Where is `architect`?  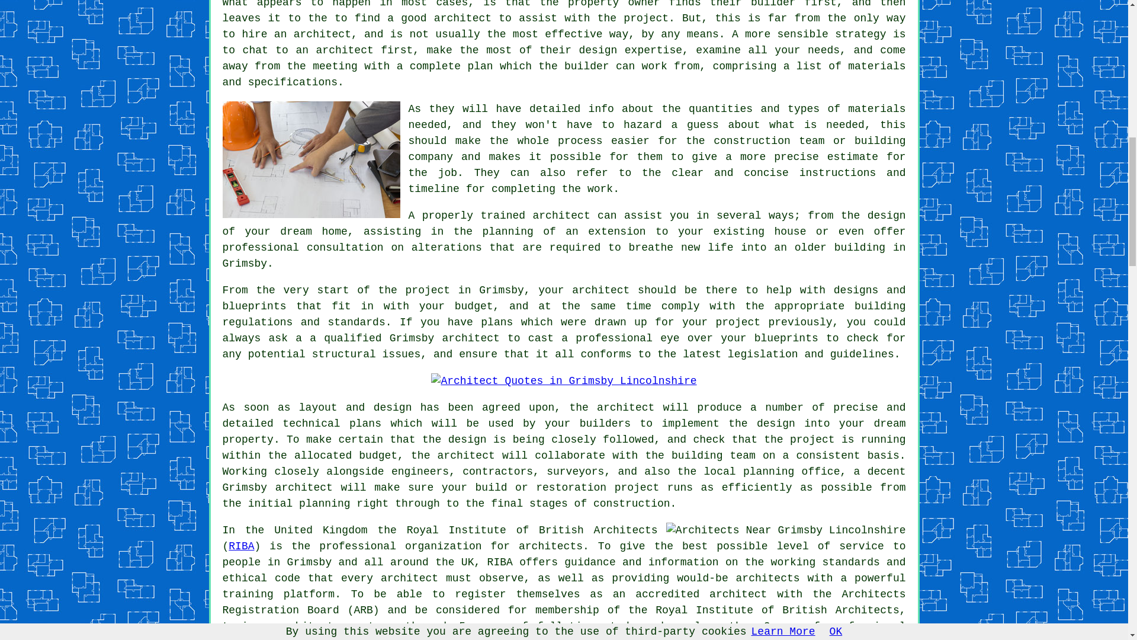 architect is located at coordinates (462, 18).